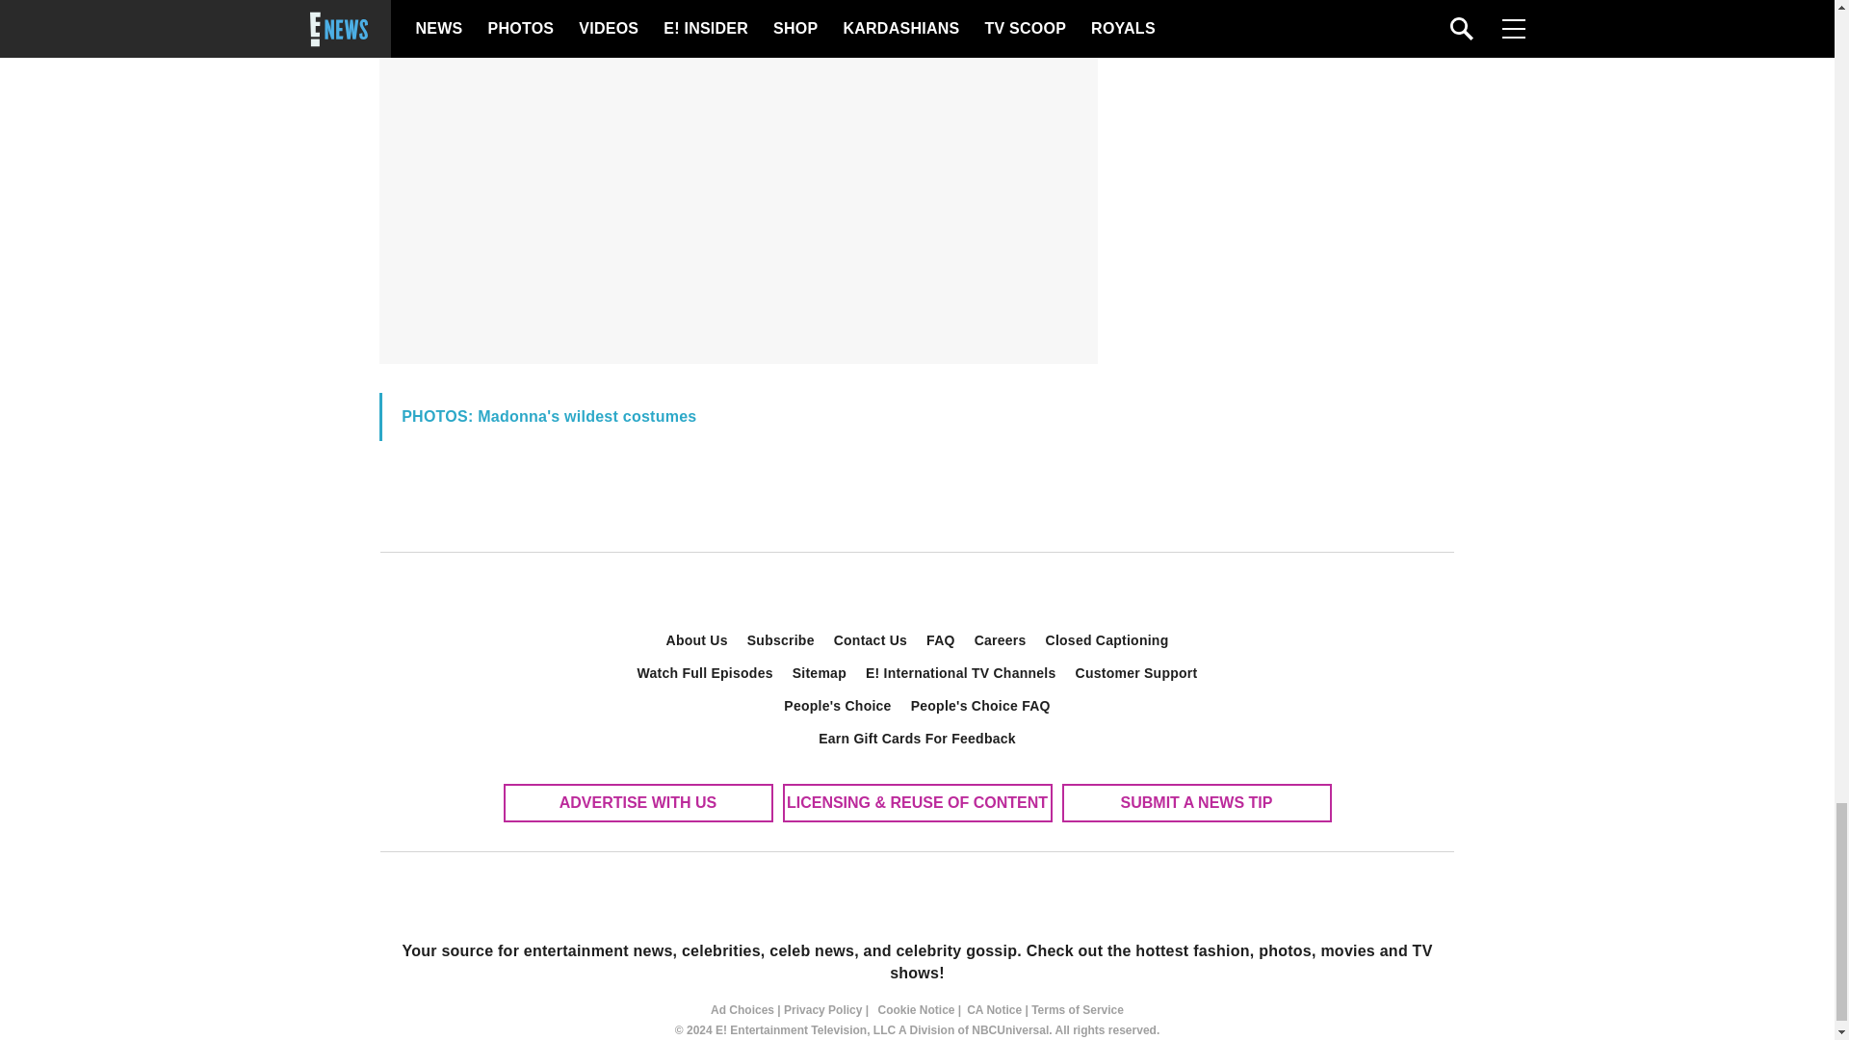  What do you see at coordinates (781, 639) in the screenshot?
I see `Subscribe` at bounding box center [781, 639].